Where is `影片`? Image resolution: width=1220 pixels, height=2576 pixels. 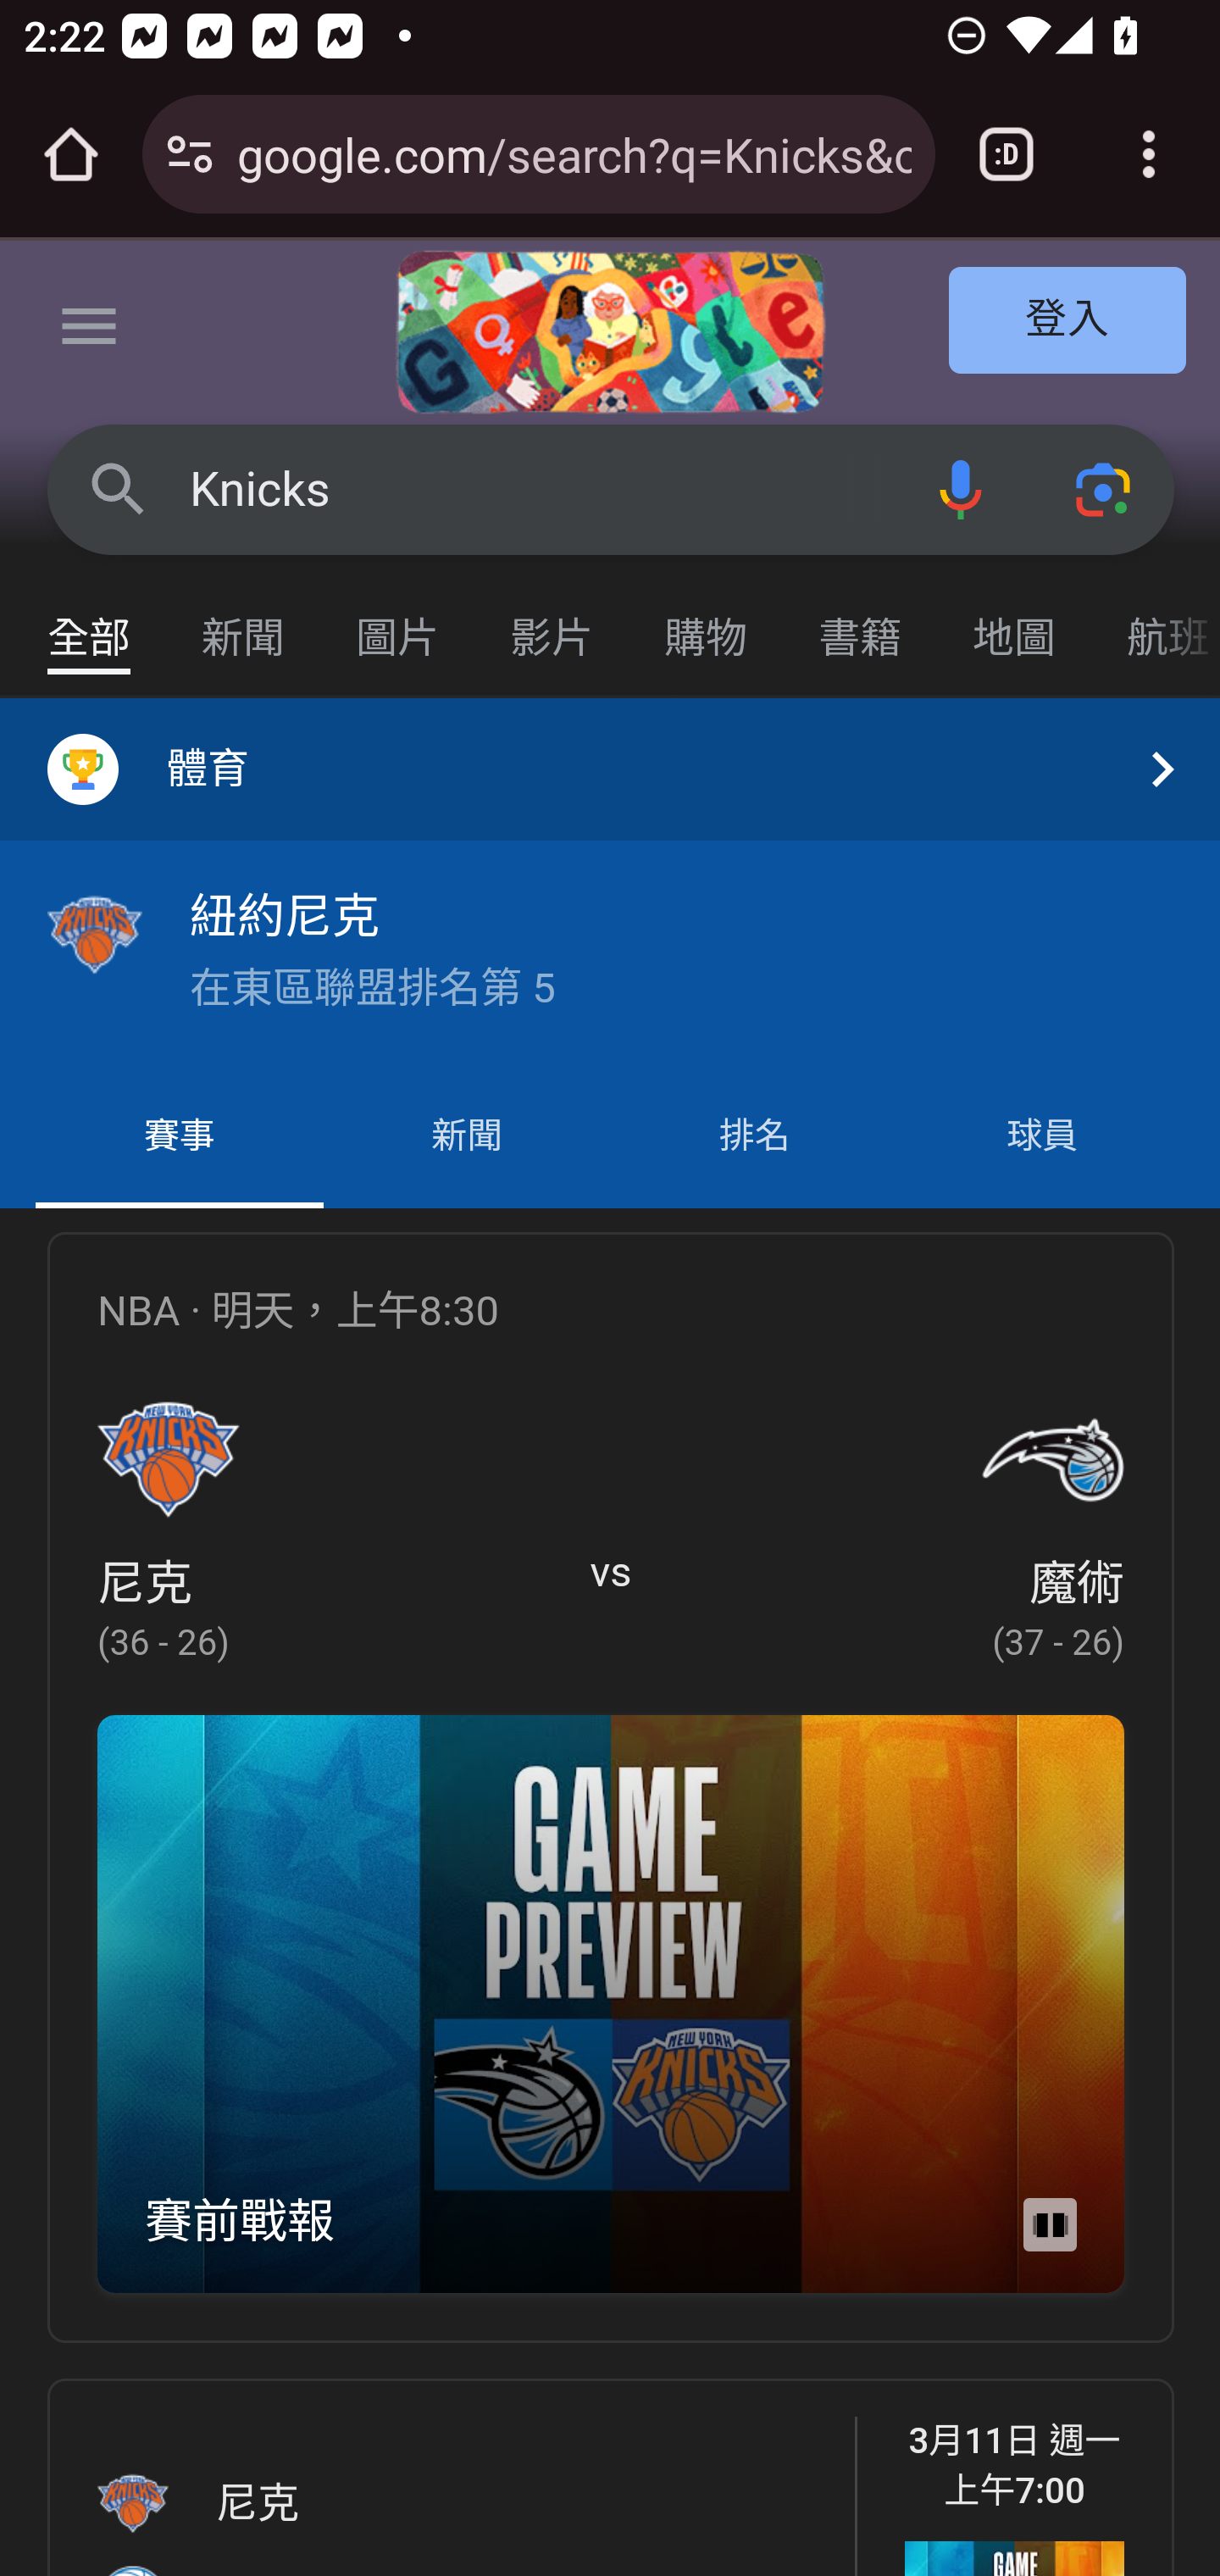
影片 is located at coordinates (552, 622).